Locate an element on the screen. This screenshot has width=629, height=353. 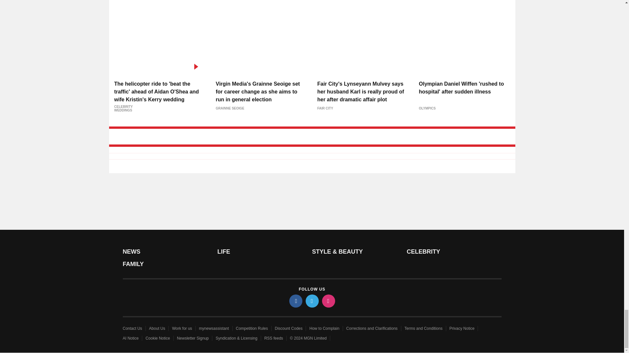
twitter is located at coordinates (312, 301).